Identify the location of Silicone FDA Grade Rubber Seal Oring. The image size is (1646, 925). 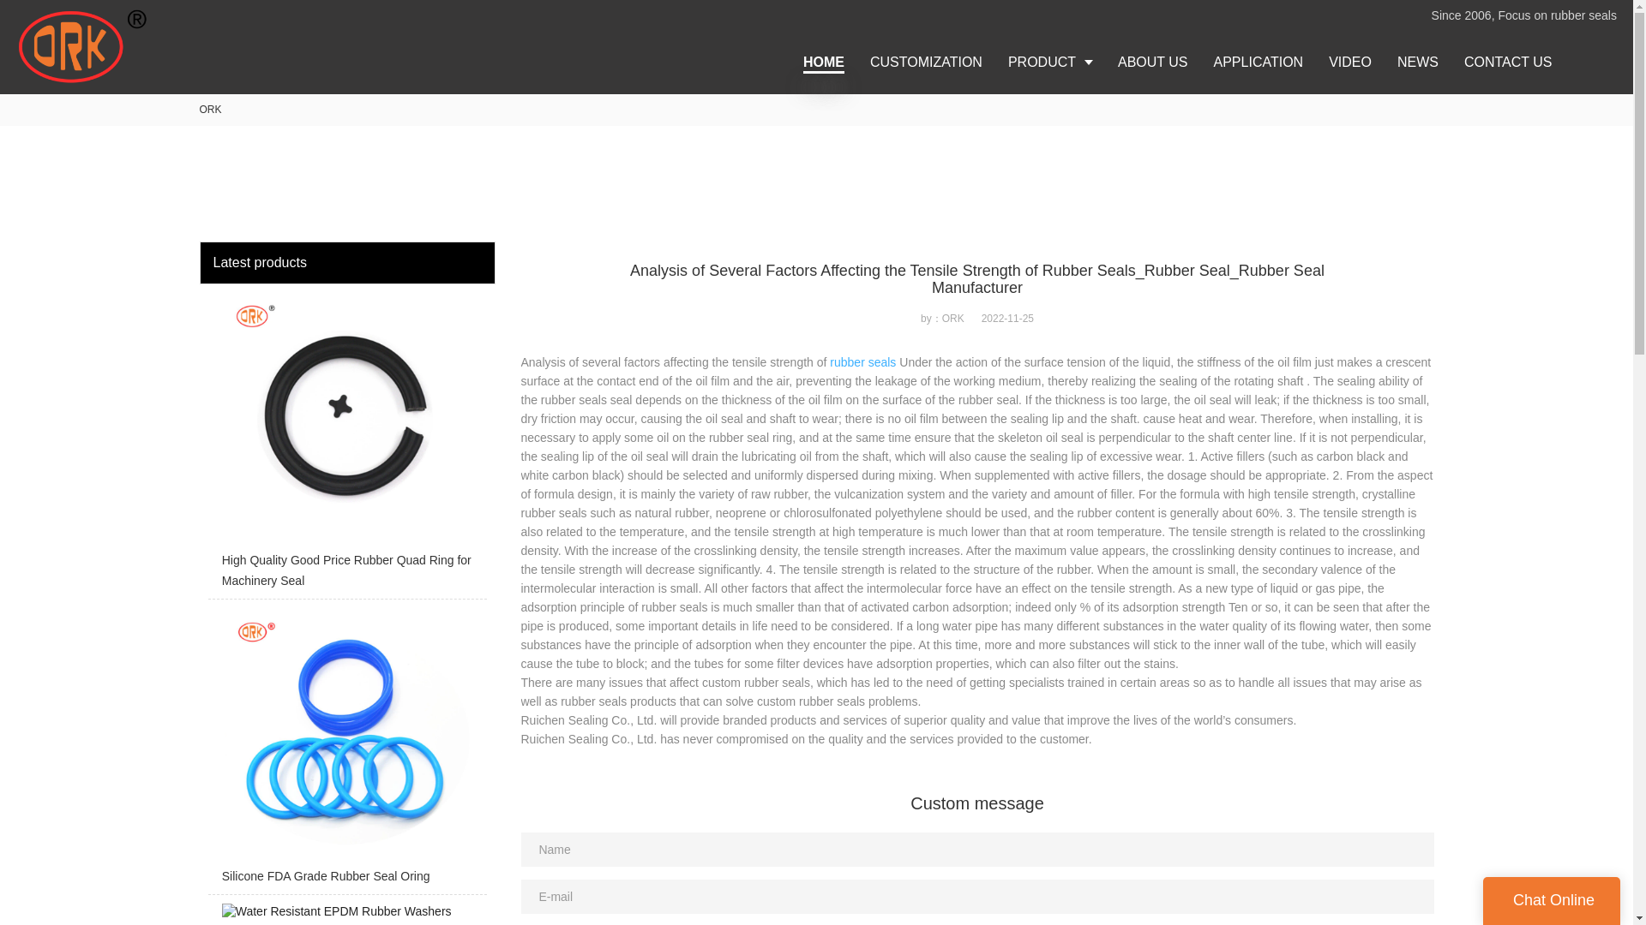
(346, 750).